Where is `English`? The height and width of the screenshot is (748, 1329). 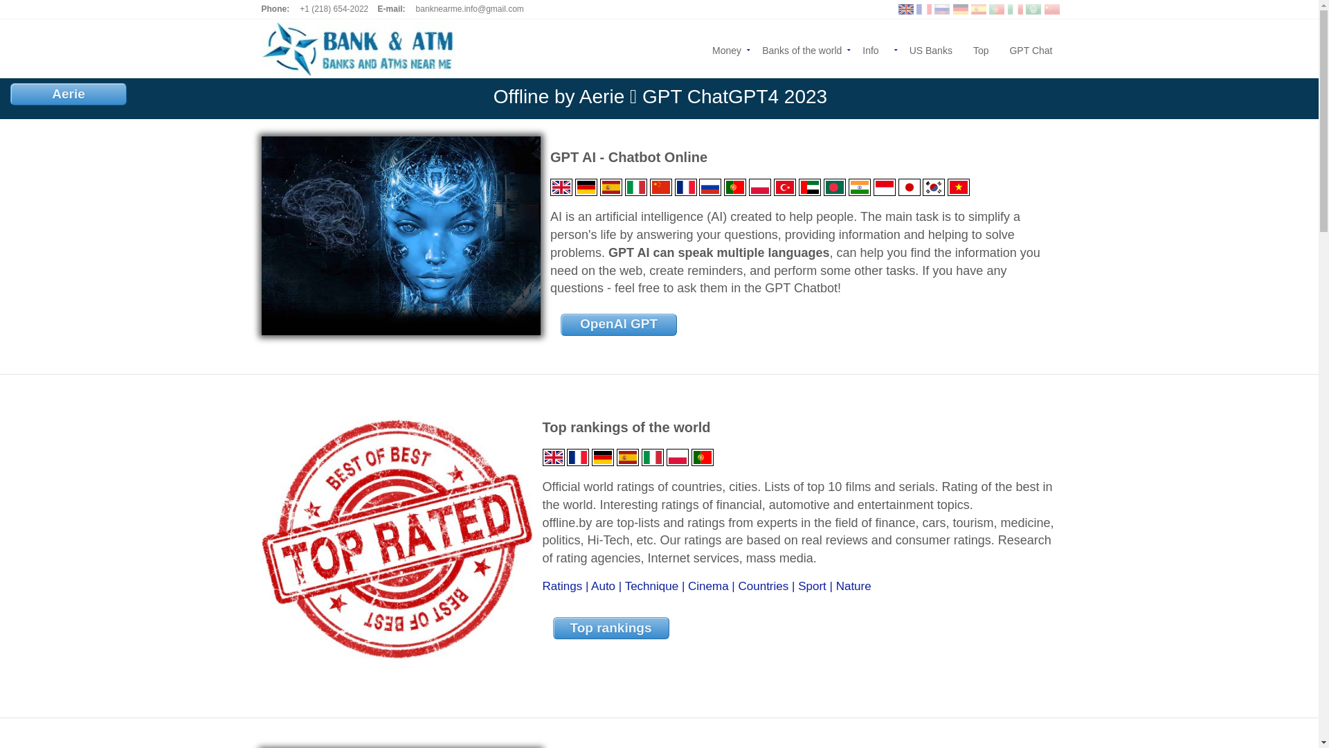 English is located at coordinates (554, 453).